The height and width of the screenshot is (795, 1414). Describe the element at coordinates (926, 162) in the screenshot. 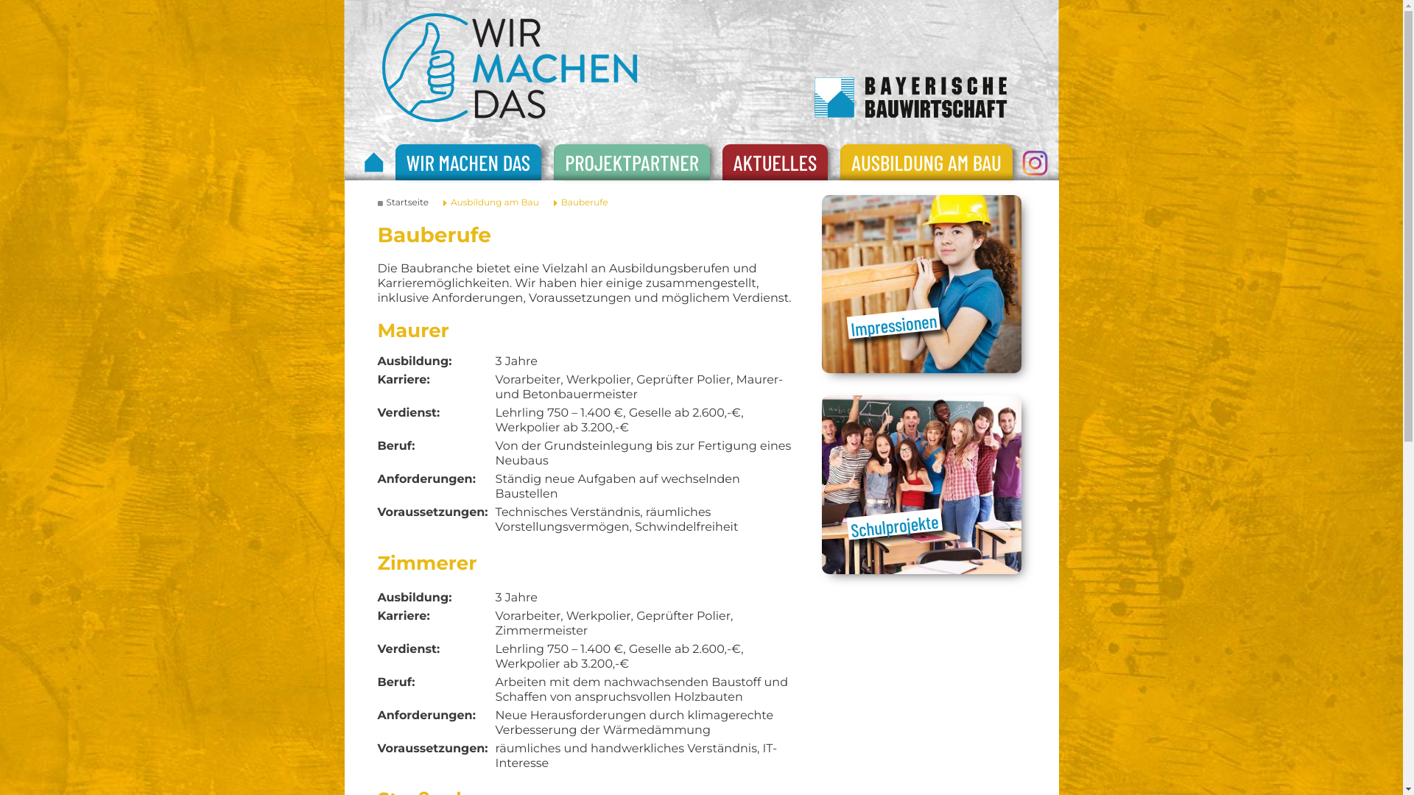

I see `AUSBILDUNG AM BAU` at that location.